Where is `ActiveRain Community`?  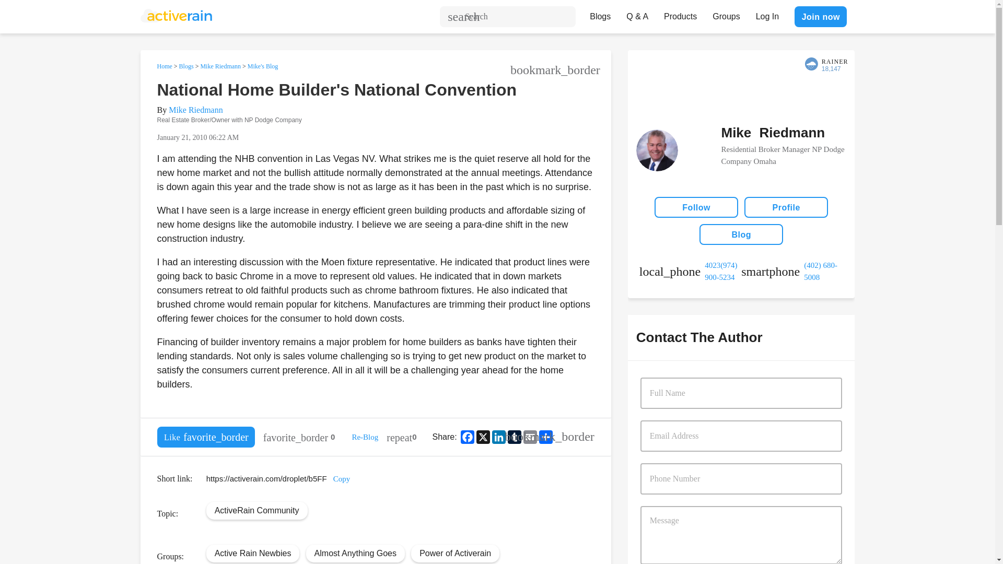
ActiveRain Community is located at coordinates (256, 510).